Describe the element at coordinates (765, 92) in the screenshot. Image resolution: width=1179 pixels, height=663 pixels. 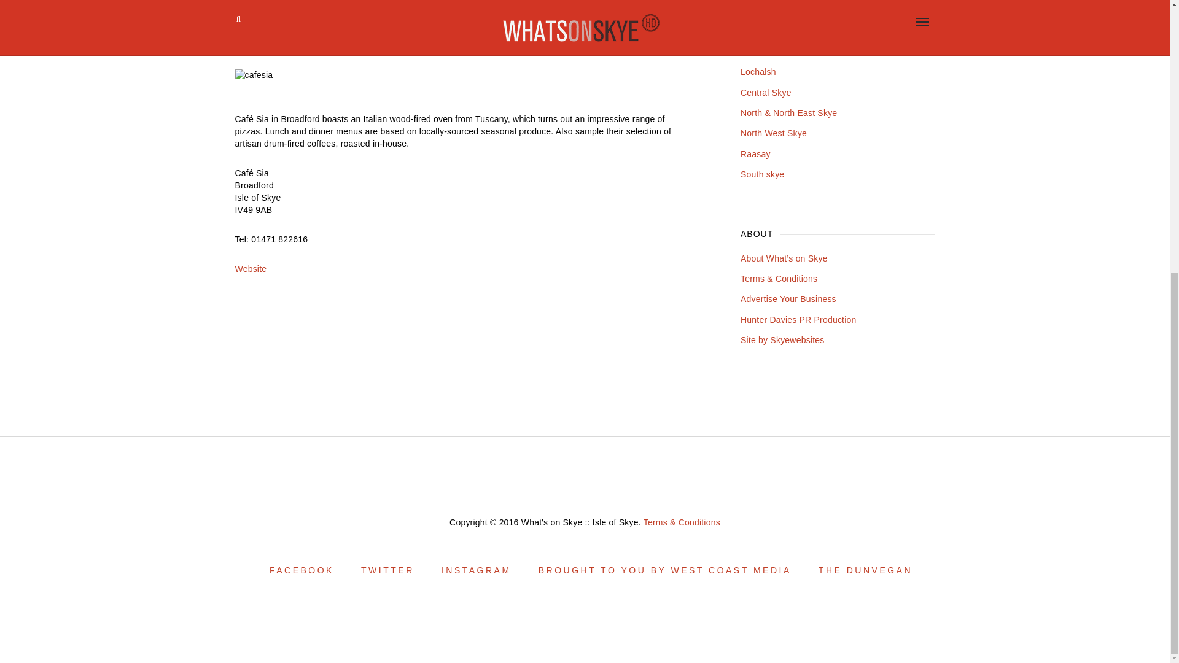
I see `Central Skye` at that location.